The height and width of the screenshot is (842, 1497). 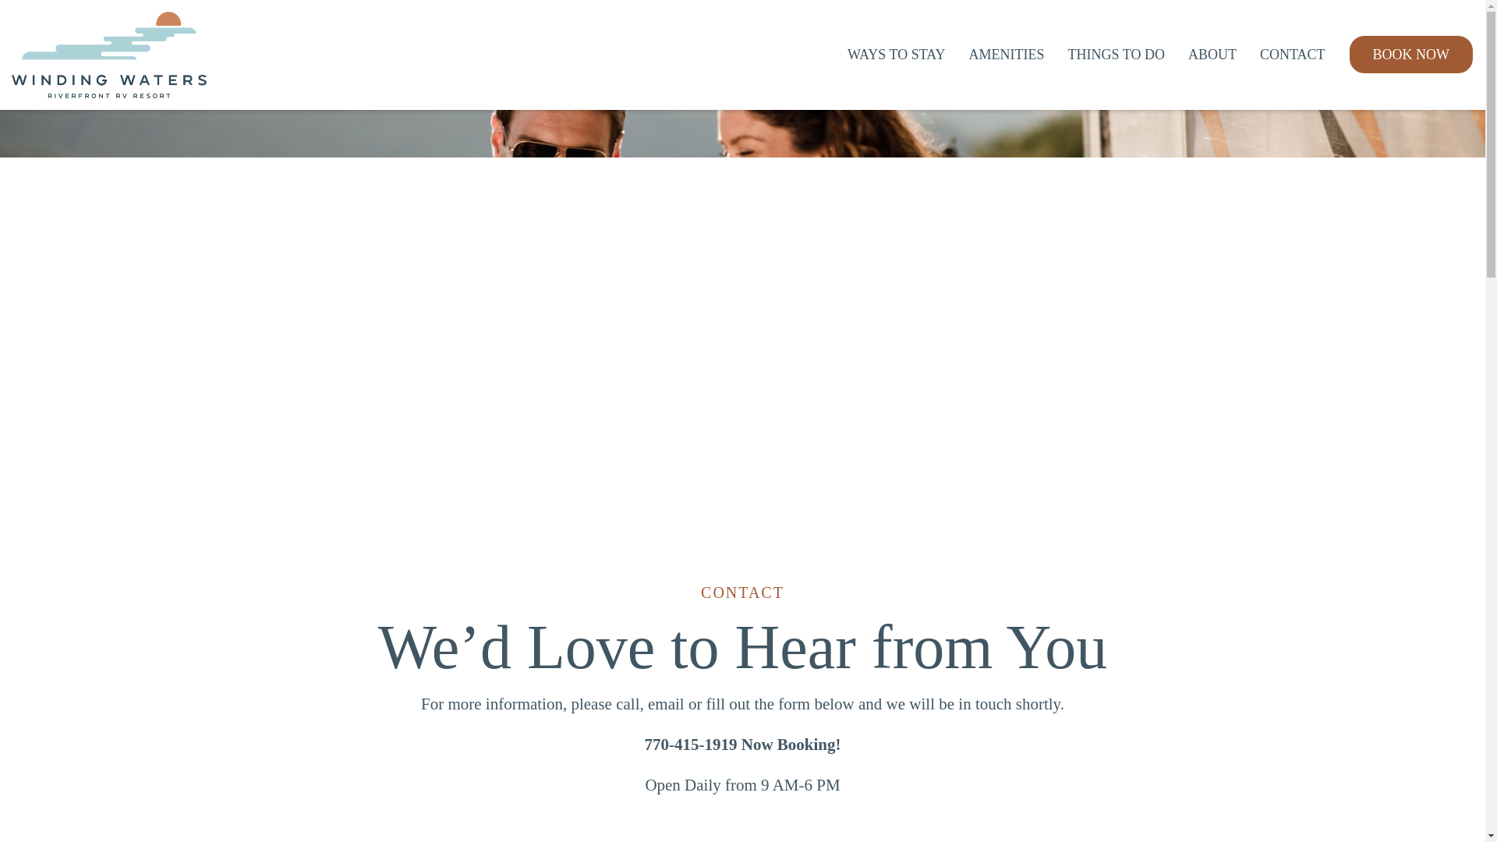 I want to click on BOOK NOW, so click(x=1411, y=55).